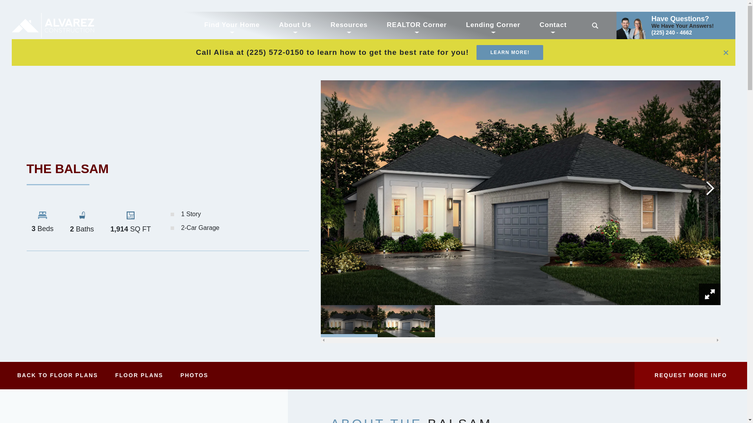 The height and width of the screenshot is (423, 753). I want to click on FLOOR PLANS, so click(139, 375).